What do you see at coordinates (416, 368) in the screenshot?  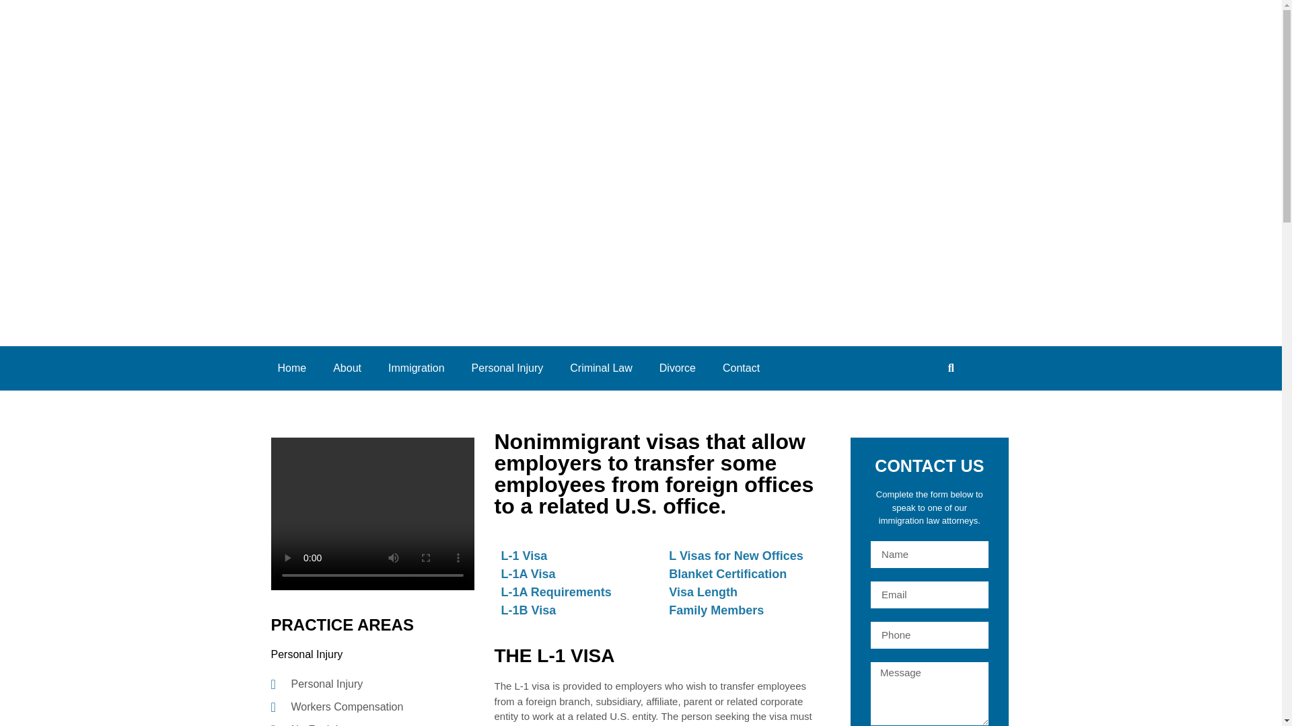 I see `Immigration` at bounding box center [416, 368].